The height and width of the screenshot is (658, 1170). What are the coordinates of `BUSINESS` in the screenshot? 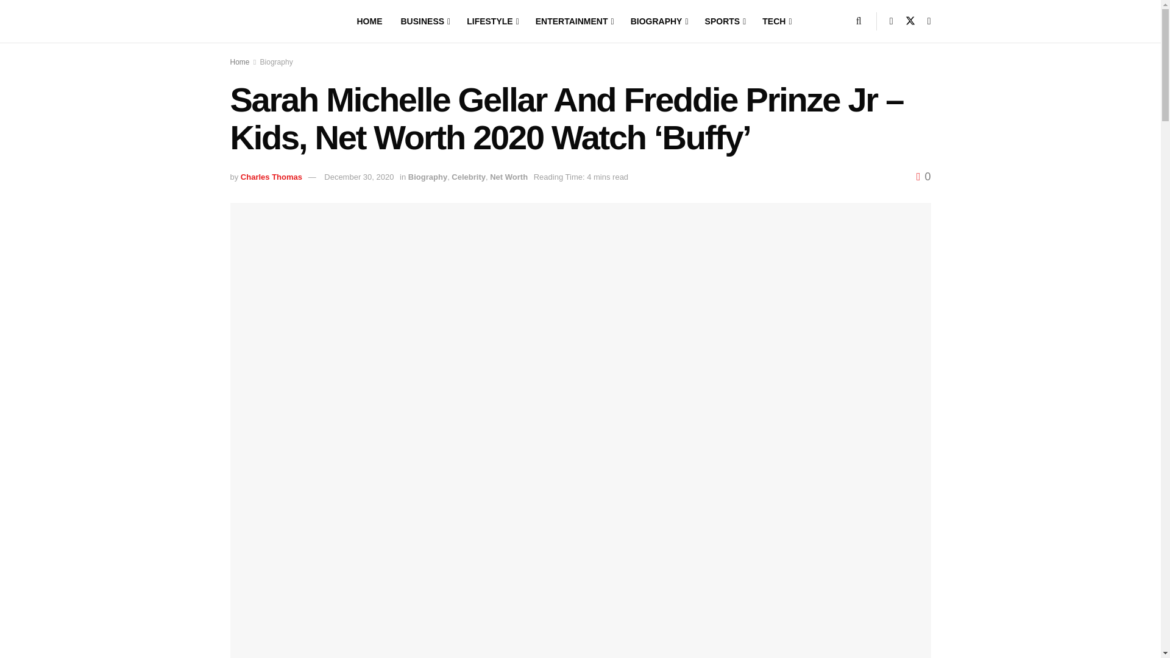 It's located at (425, 21).